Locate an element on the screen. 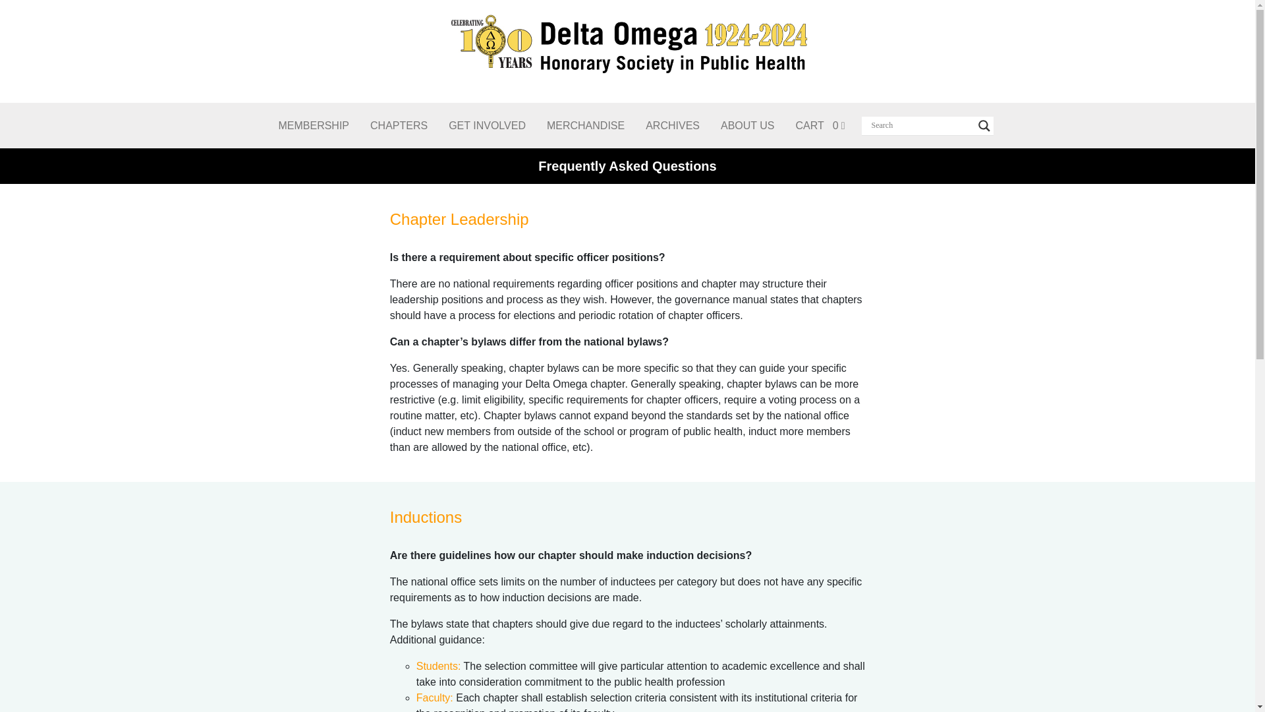 This screenshot has width=1265, height=712. GET INVOLVED is located at coordinates (487, 125).